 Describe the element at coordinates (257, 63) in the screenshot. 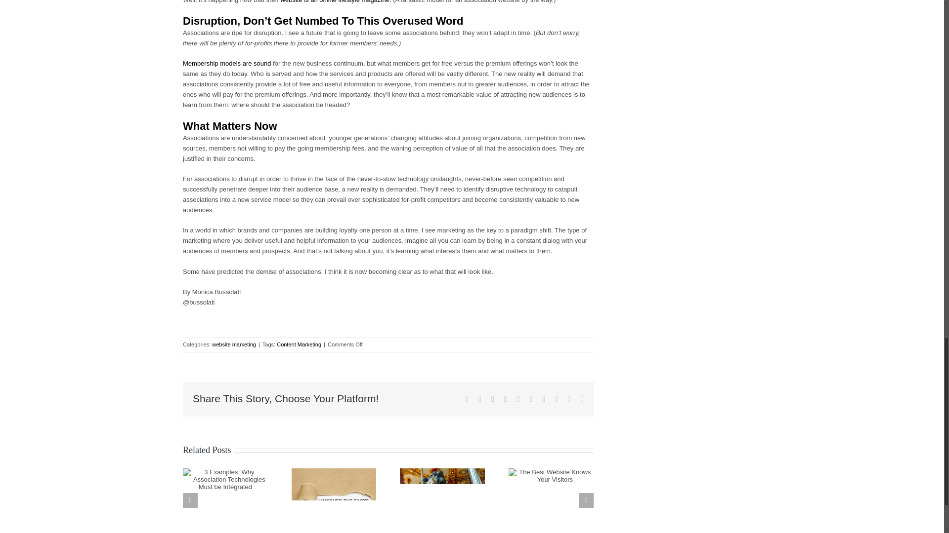

I see `are sound` at that location.